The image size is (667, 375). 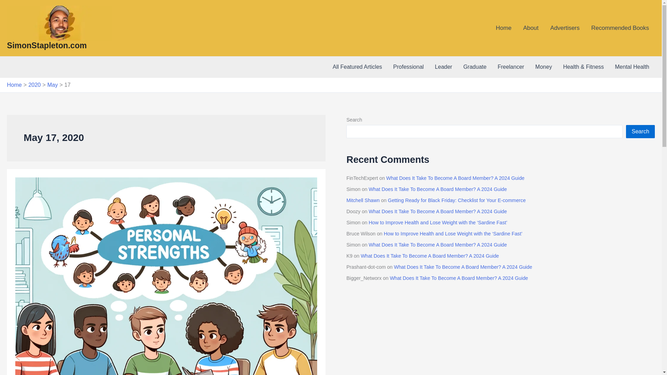 What do you see at coordinates (14, 85) in the screenshot?
I see `Home` at bounding box center [14, 85].